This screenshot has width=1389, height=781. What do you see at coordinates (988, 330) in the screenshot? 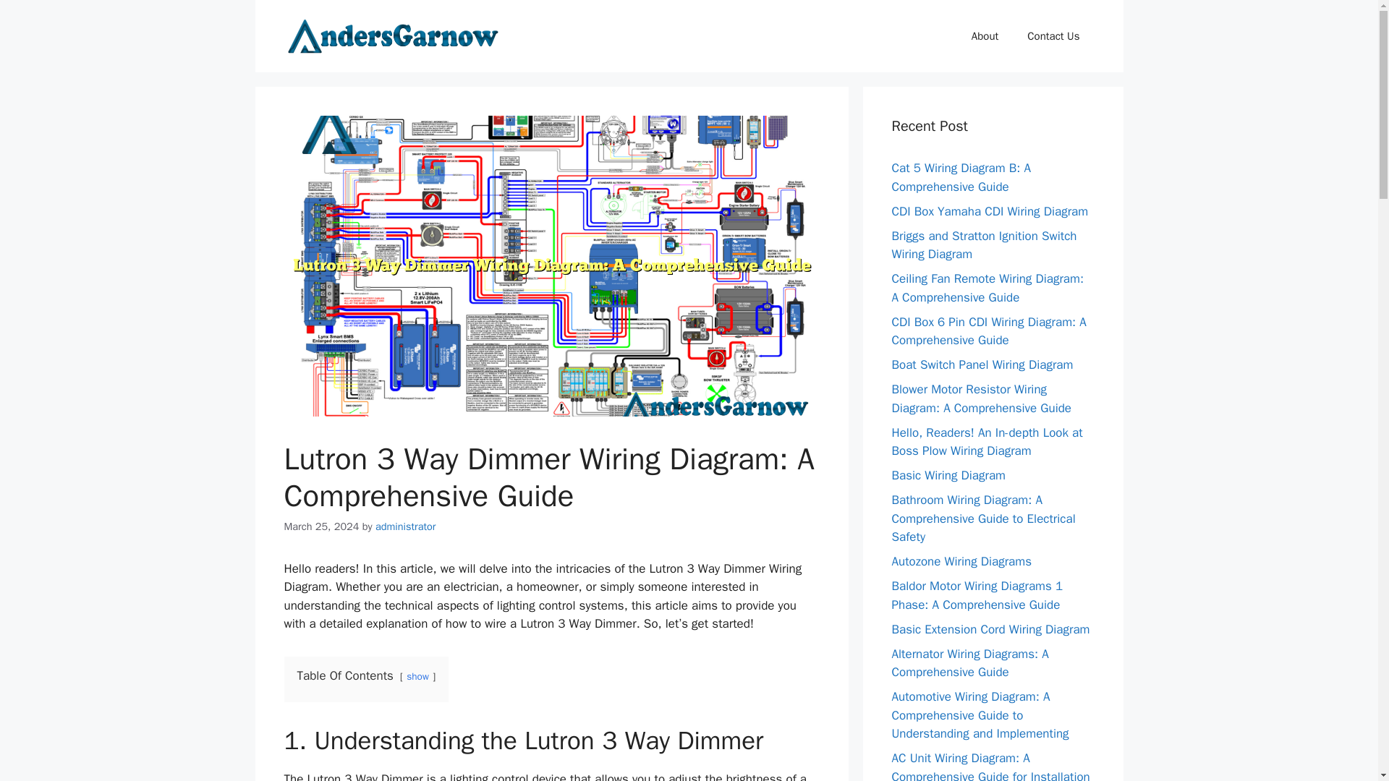
I see `CDI Box 6 Pin CDI Wiring Diagram: A Comprehensive Guide` at bounding box center [988, 330].